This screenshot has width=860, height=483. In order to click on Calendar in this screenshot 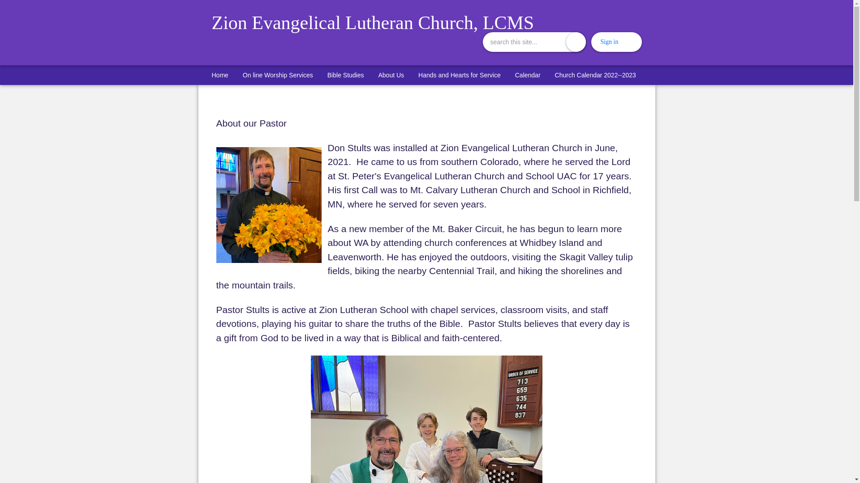, I will do `click(528, 75)`.